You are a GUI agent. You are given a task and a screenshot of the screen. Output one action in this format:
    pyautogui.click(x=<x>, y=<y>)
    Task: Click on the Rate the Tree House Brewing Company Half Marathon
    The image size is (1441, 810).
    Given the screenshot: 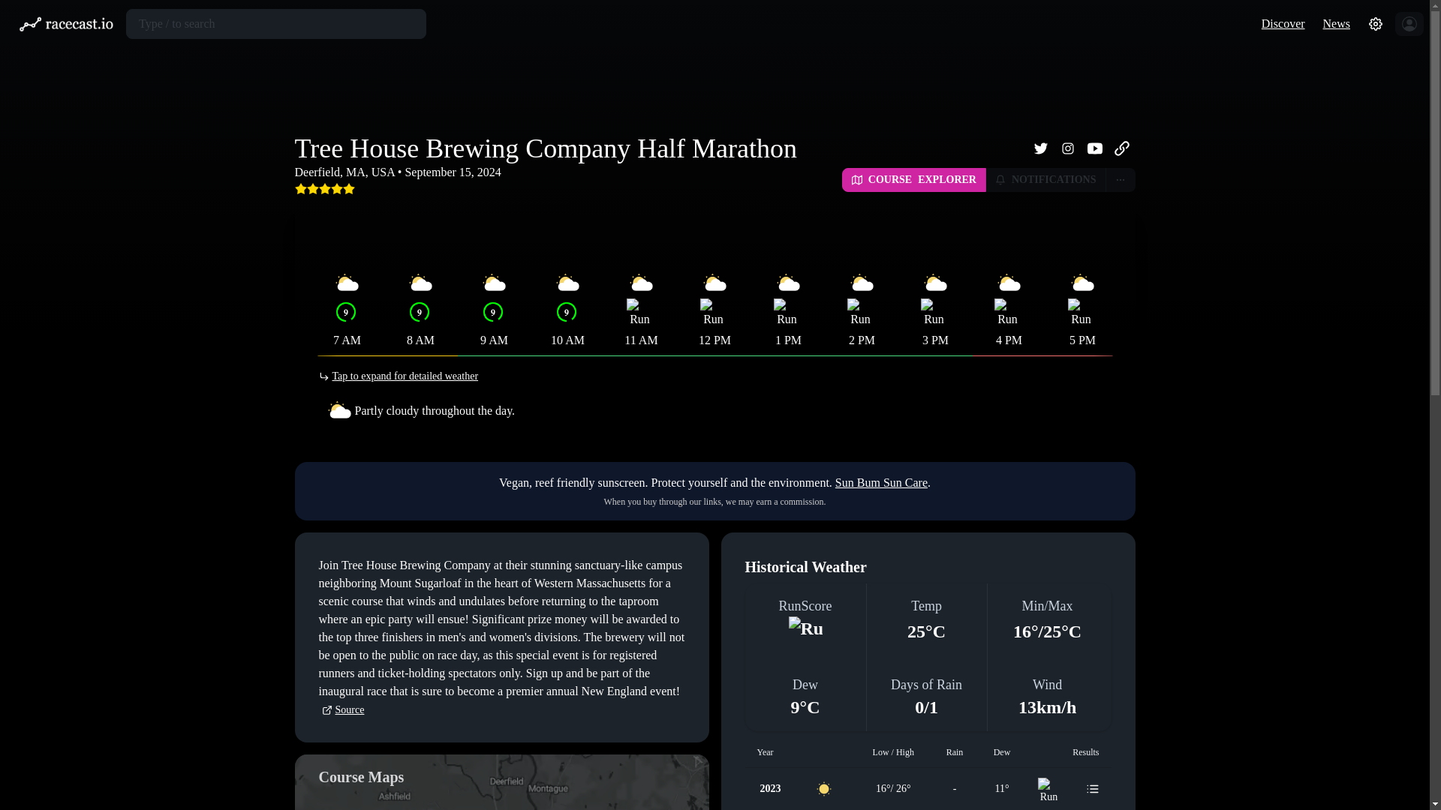 What is the action you would take?
    pyautogui.click(x=324, y=188)
    